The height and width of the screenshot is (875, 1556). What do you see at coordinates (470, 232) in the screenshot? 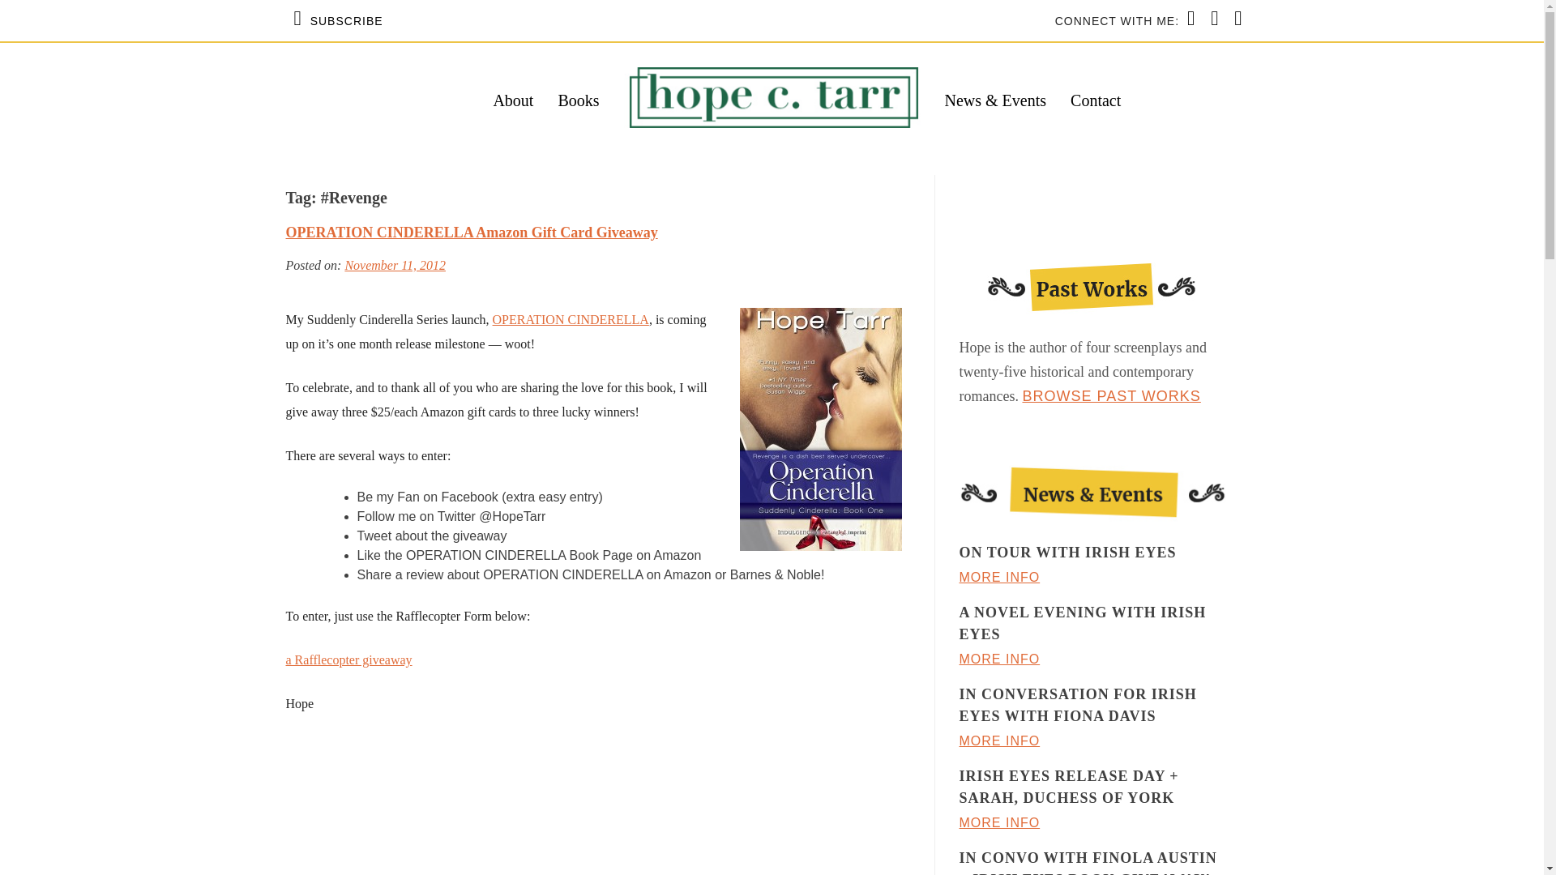
I see `OPERATION CINDERELLA Amazon Gift Card Giveaway` at bounding box center [470, 232].